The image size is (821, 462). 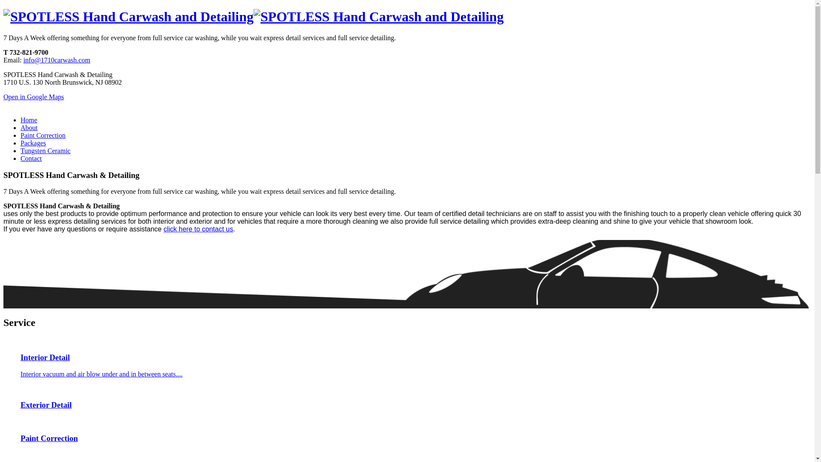 I want to click on About, so click(x=29, y=127).